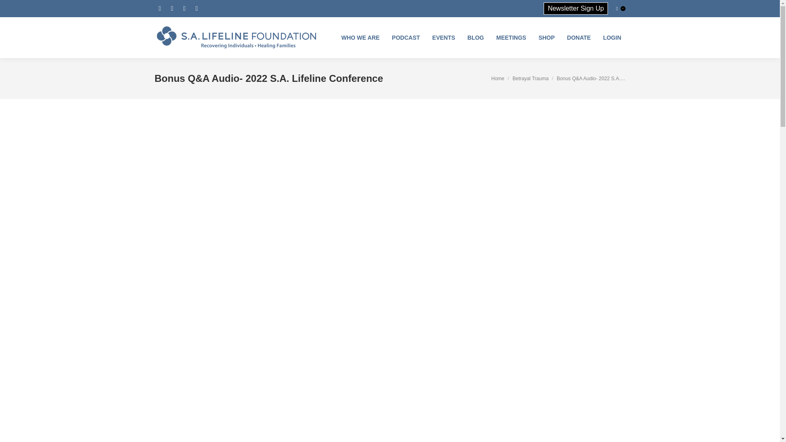  What do you see at coordinates (405, 38) in the screenshot?
I see `PODCAST` at bounding box center [405, 38].